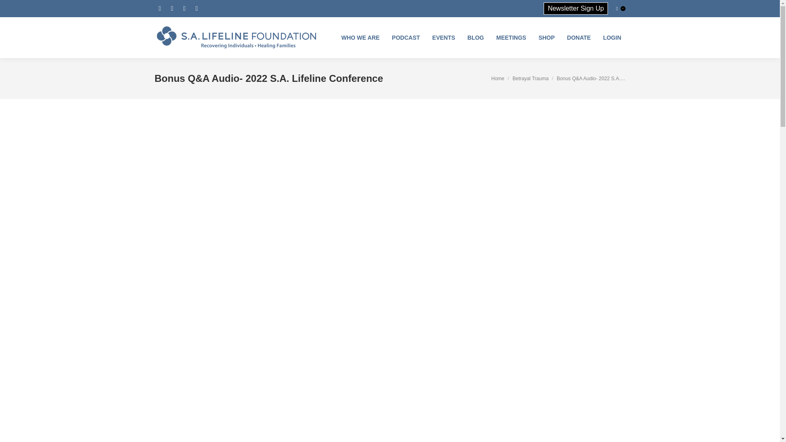  What do you see at coordinates (405, 38) in the screenshot?
I see `PODCAST` at bounding box center [405, 38].